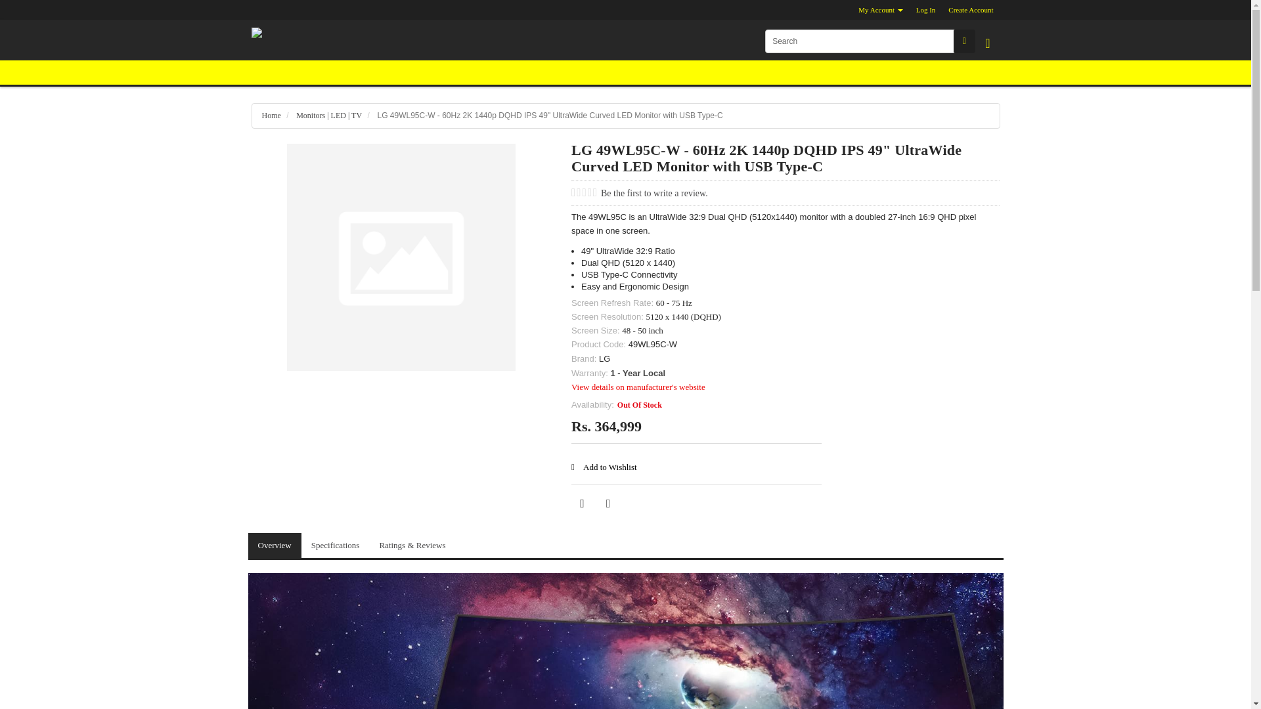  Describe the element at coordinates (925, 10) in the screenshot. I see `Log In` at that location.